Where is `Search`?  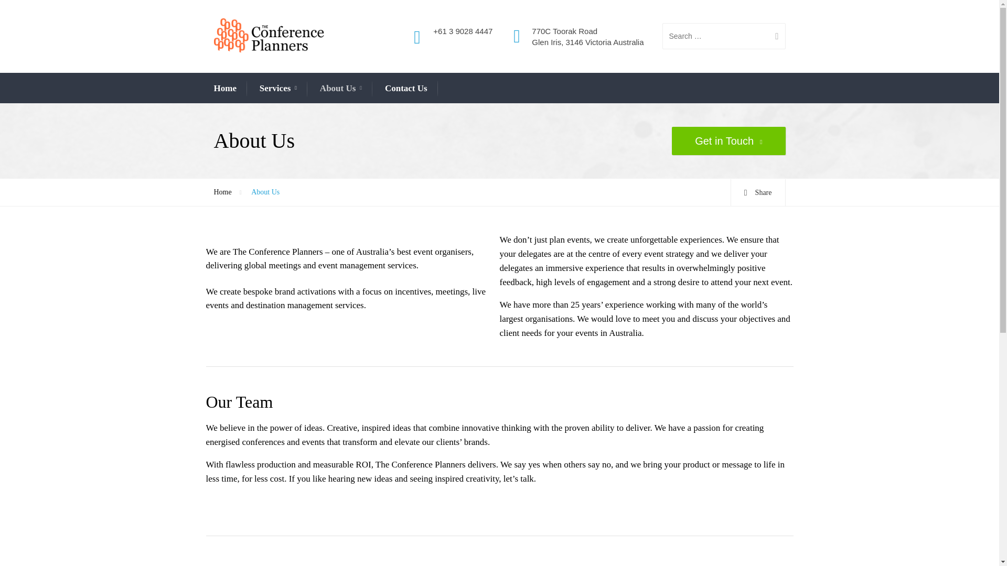 Search is located at coordinates (773, 36).